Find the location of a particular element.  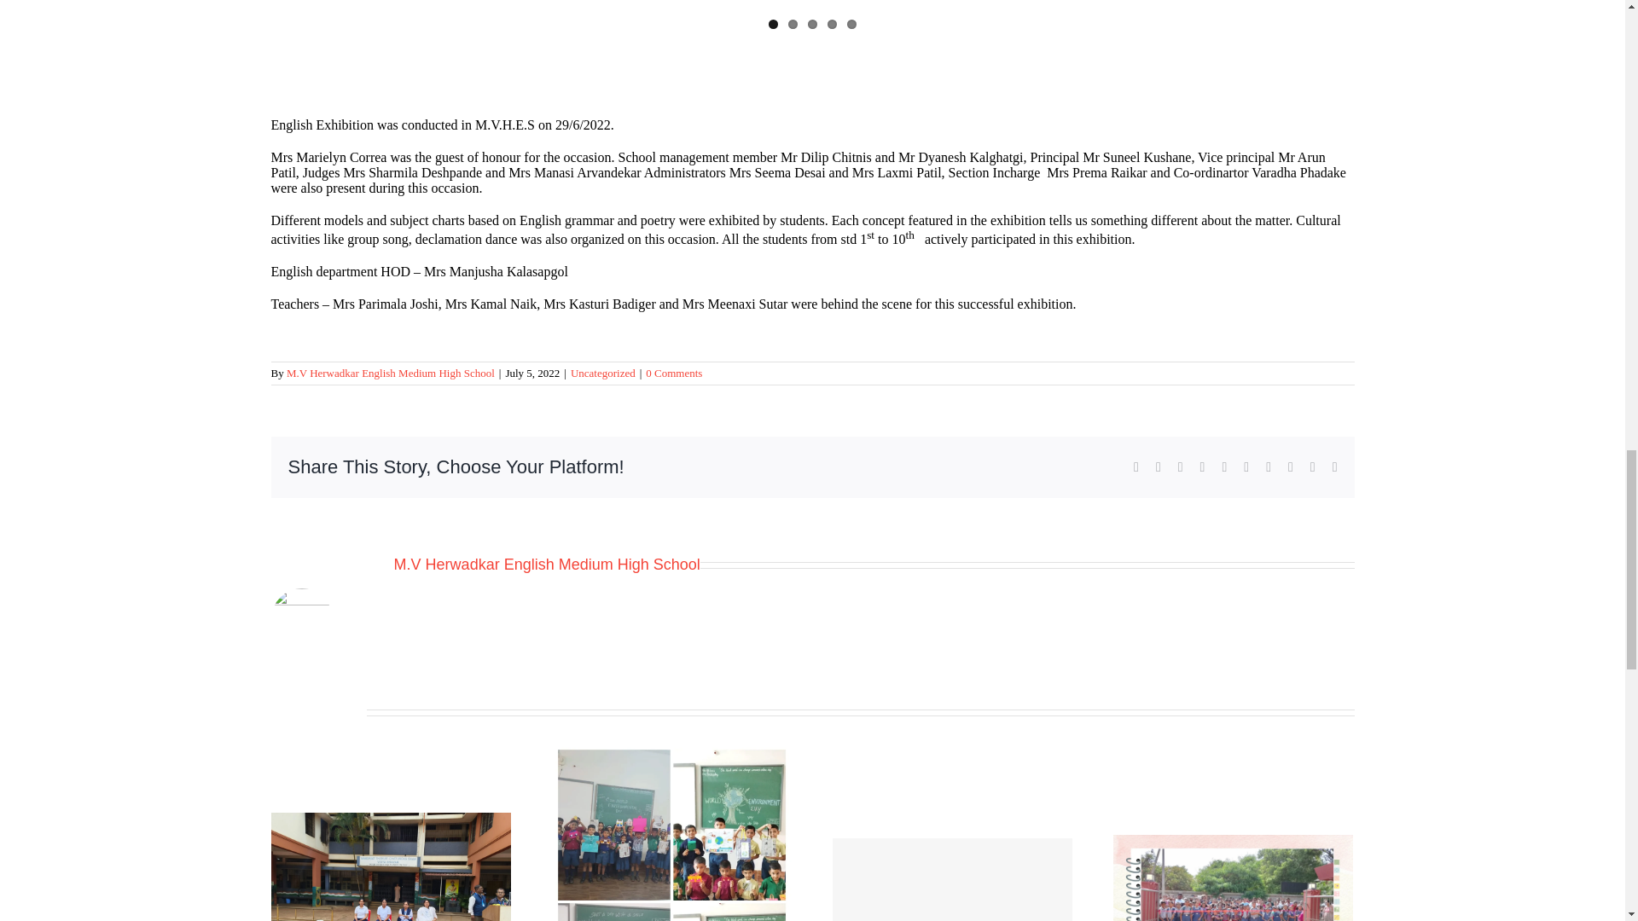

1 is located at coordinates (773, 23).